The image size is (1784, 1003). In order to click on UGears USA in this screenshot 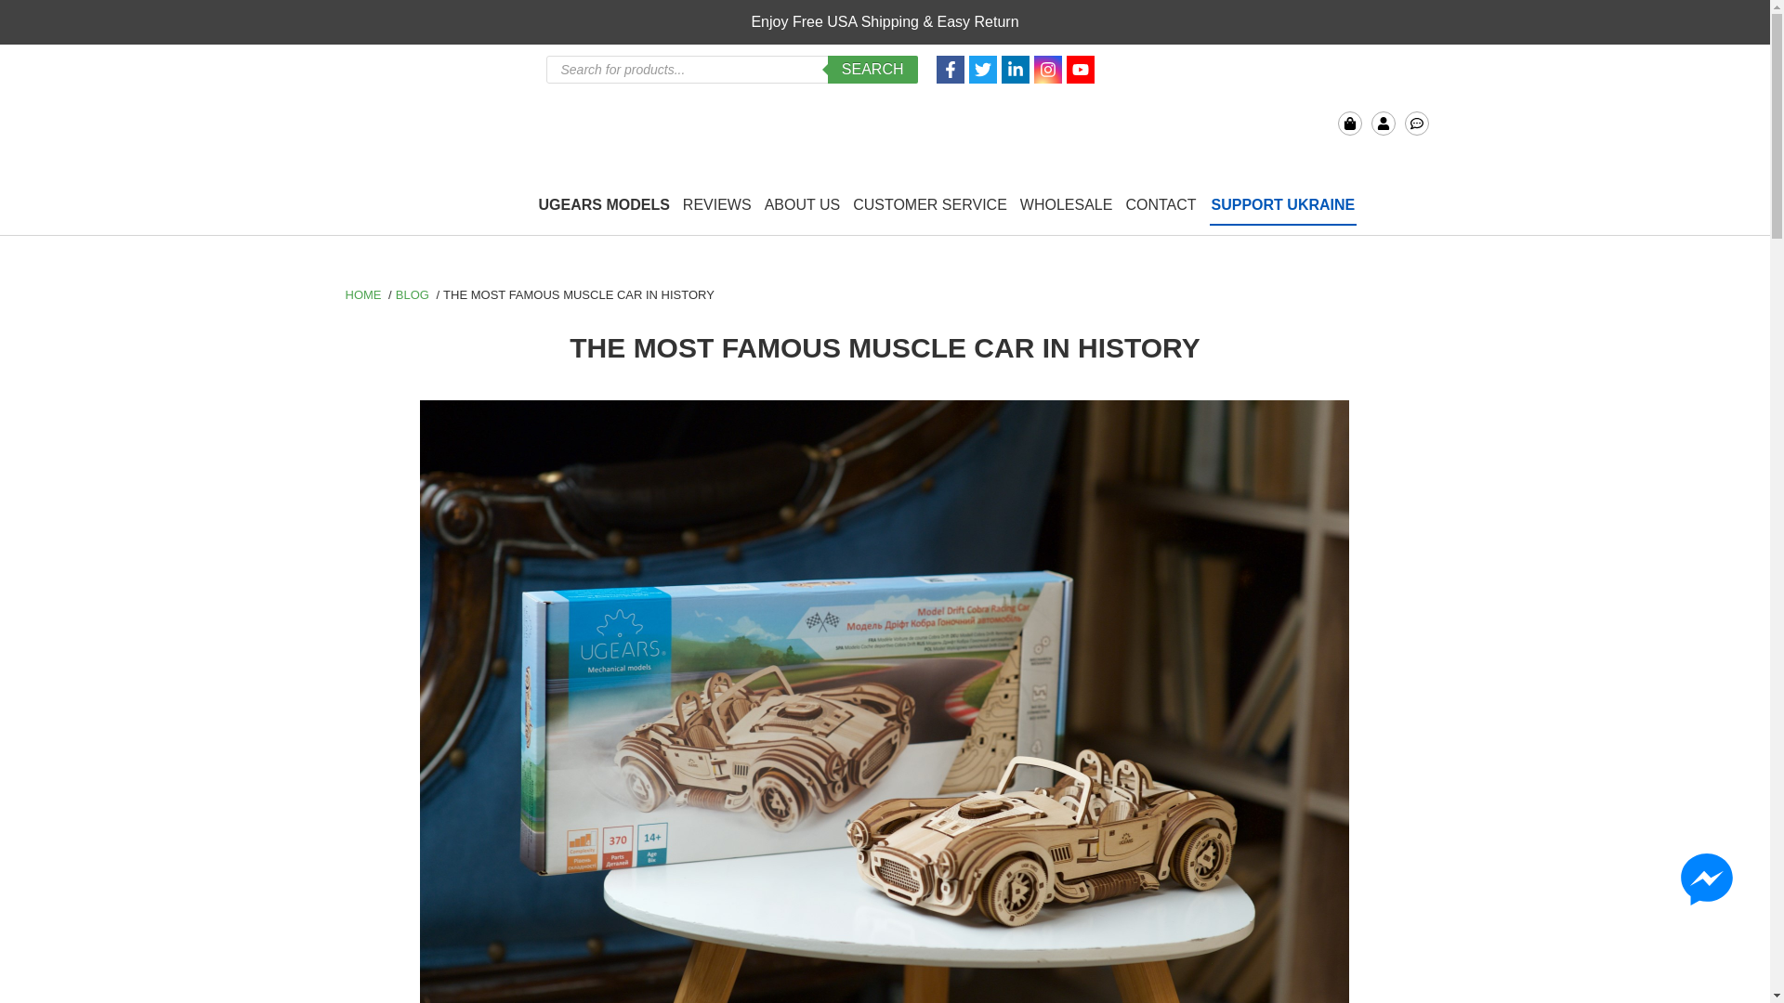, I will do `click(416, 109)`.